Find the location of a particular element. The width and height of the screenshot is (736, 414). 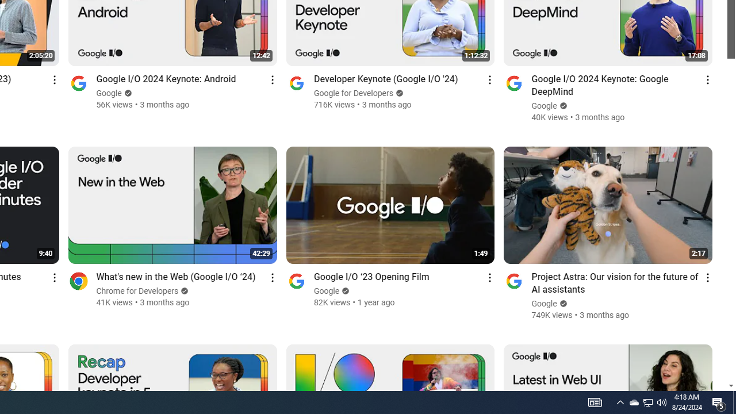

Chrome for Developers is located at coordinates (137, 291).